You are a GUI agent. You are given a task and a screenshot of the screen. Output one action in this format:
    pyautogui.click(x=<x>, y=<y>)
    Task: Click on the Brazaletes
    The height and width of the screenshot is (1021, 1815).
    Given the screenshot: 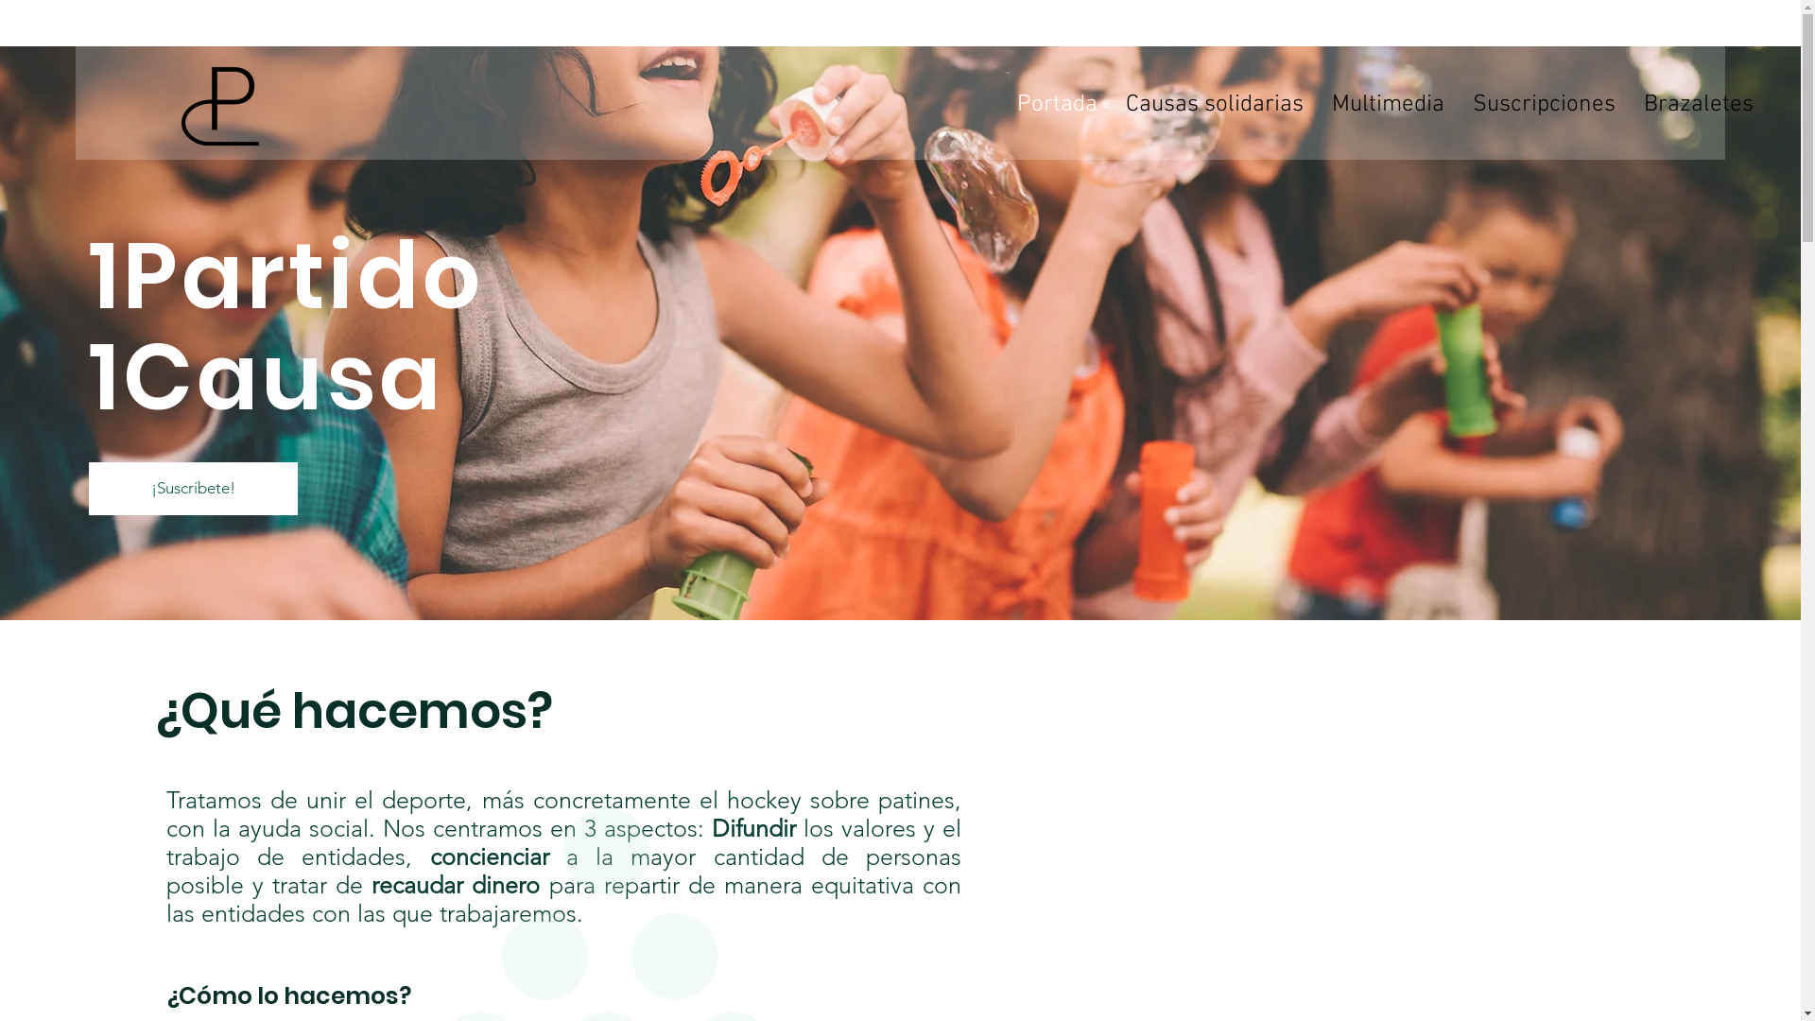 What is the action you would take?
    pyautogui.click(x=1699, y=105)
    